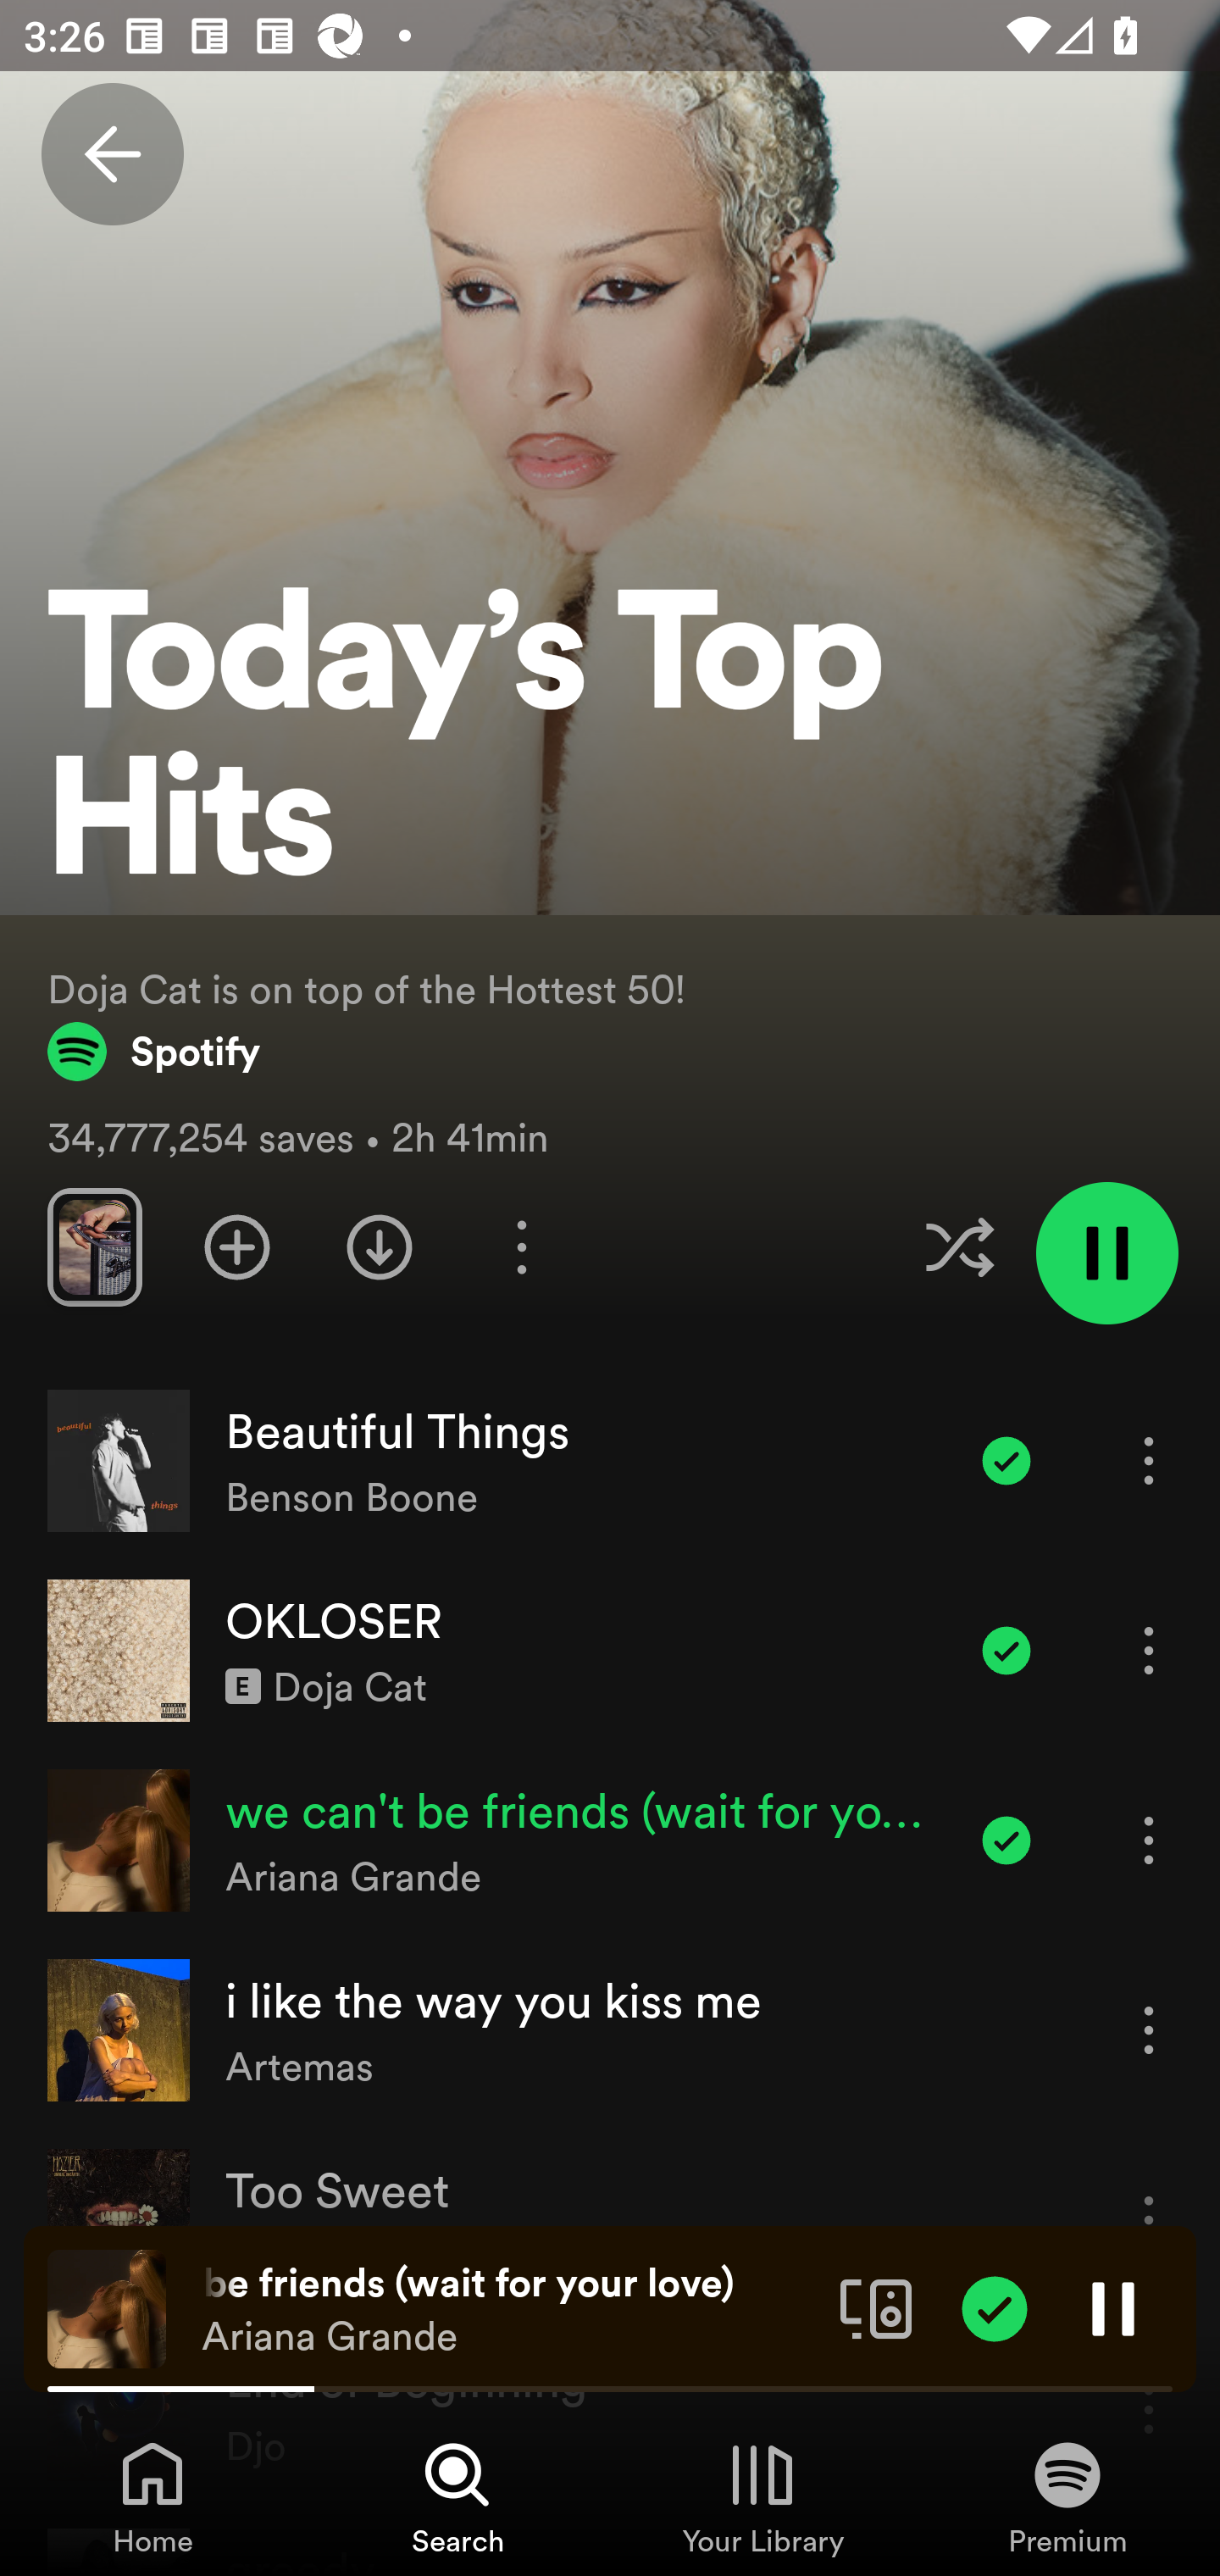 The image size is (1220, 2576). Describe the element at coordinates (959, 1247) in the screenshot. I see `Enable shuffle for this playlist` at that location.